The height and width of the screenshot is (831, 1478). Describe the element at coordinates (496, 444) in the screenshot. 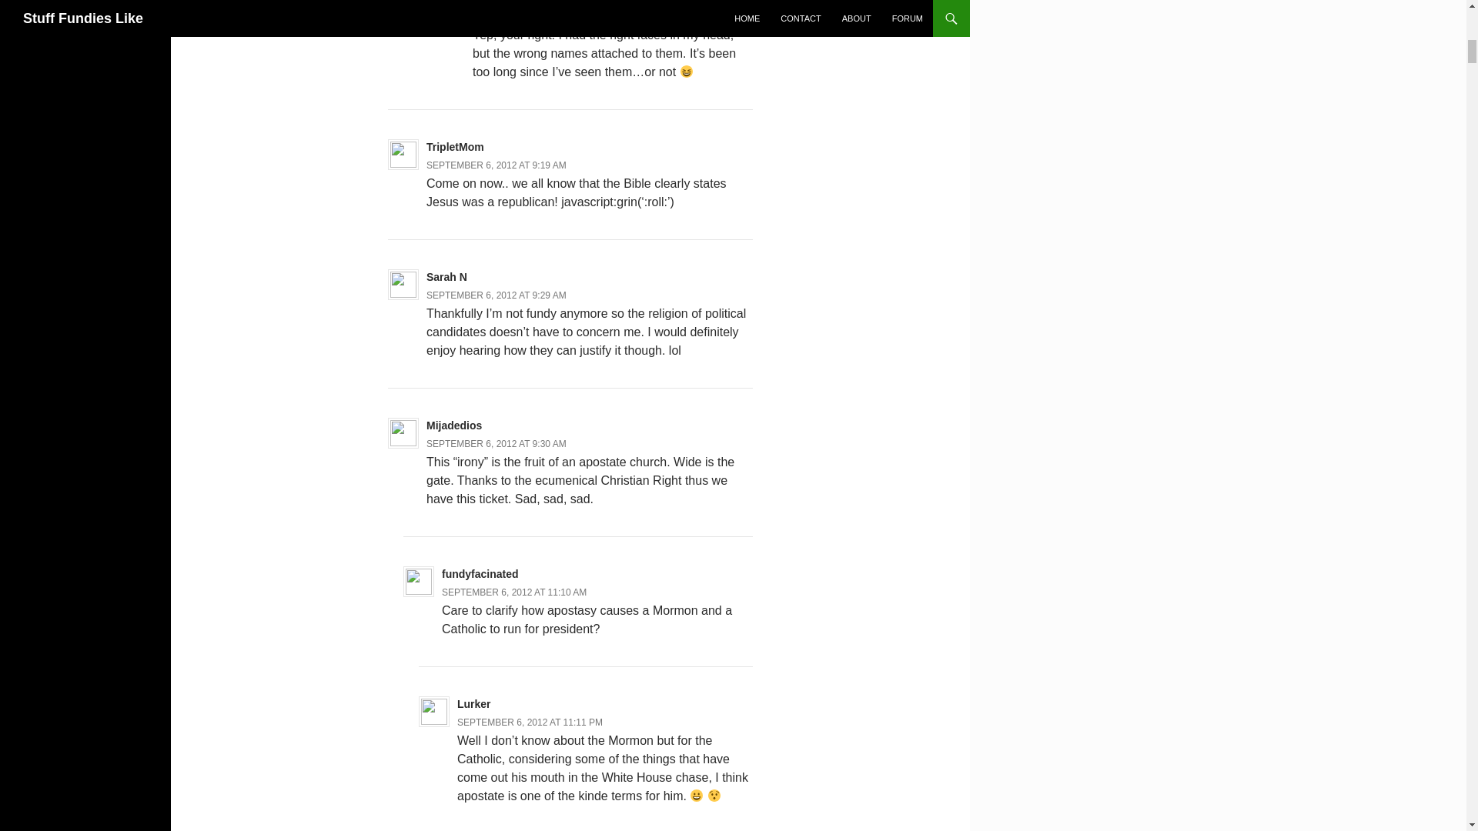

I see `SEPTEMBER 6, 2012 AT 9:30 AM` at that location.